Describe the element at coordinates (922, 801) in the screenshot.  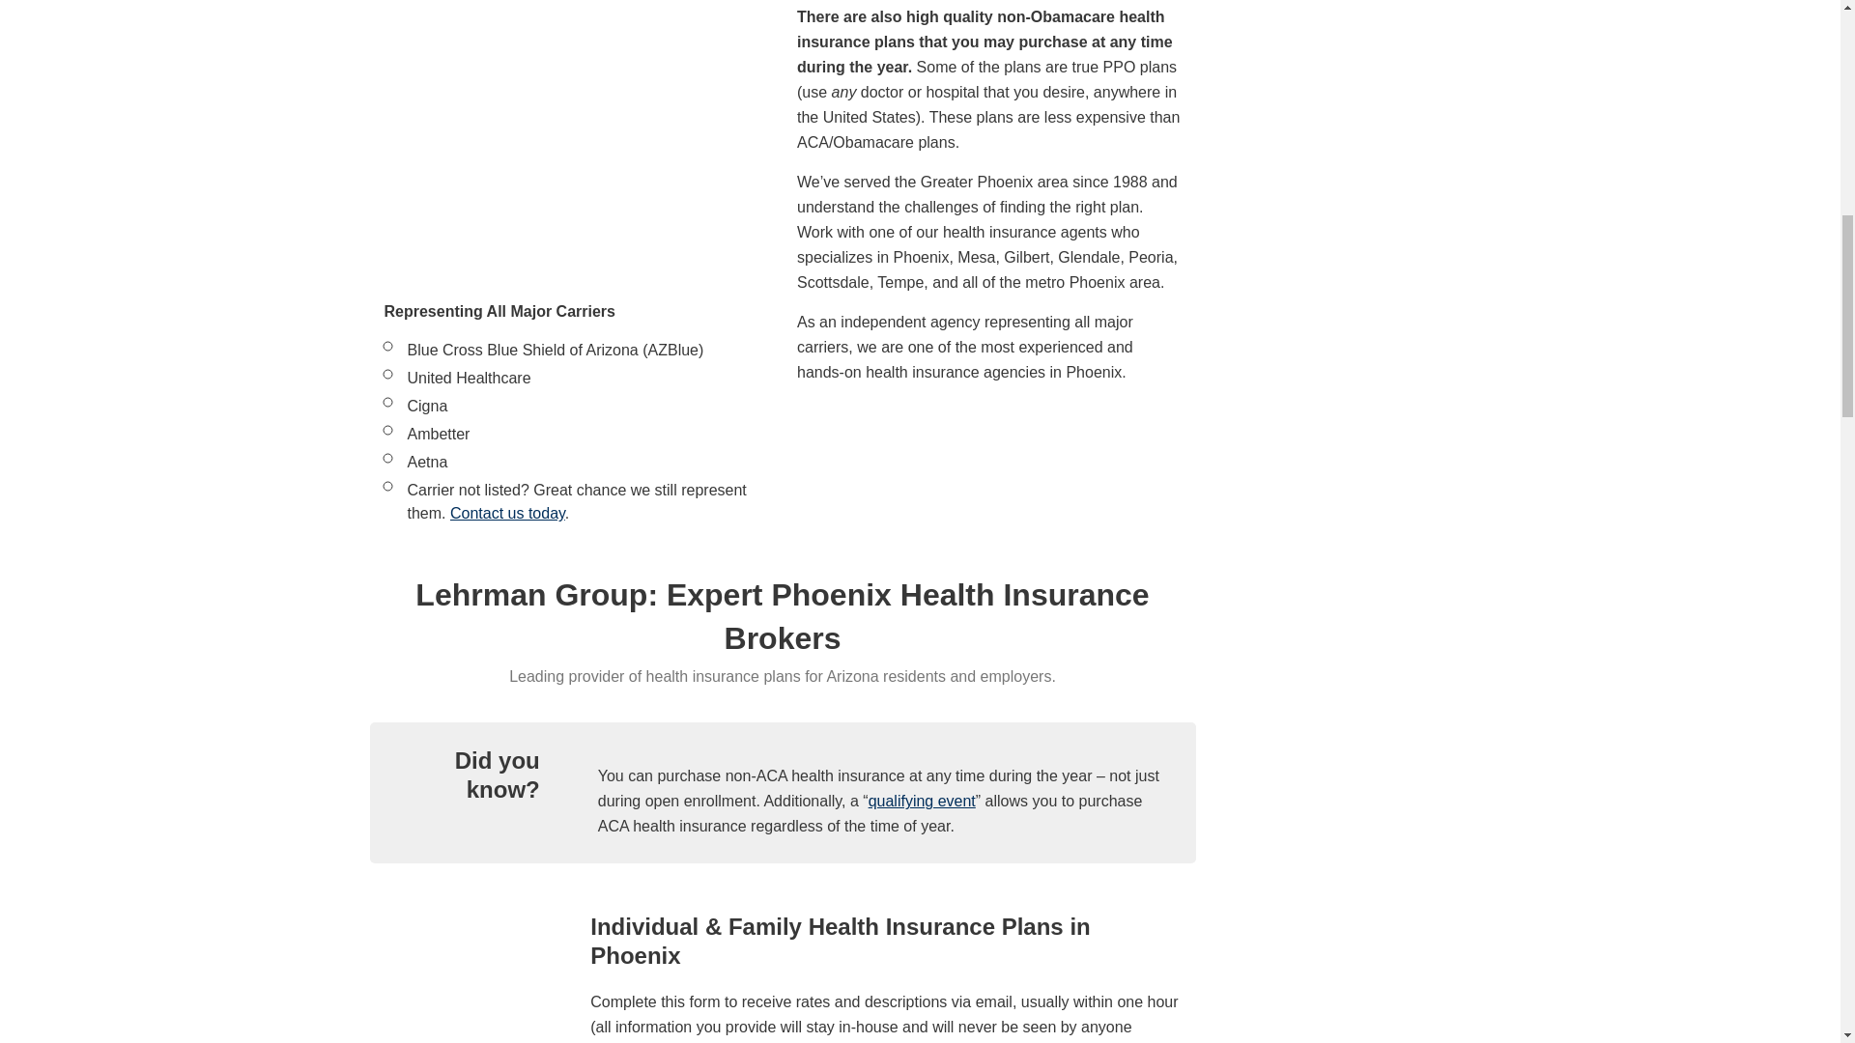
I see `qualifying event` at that location.